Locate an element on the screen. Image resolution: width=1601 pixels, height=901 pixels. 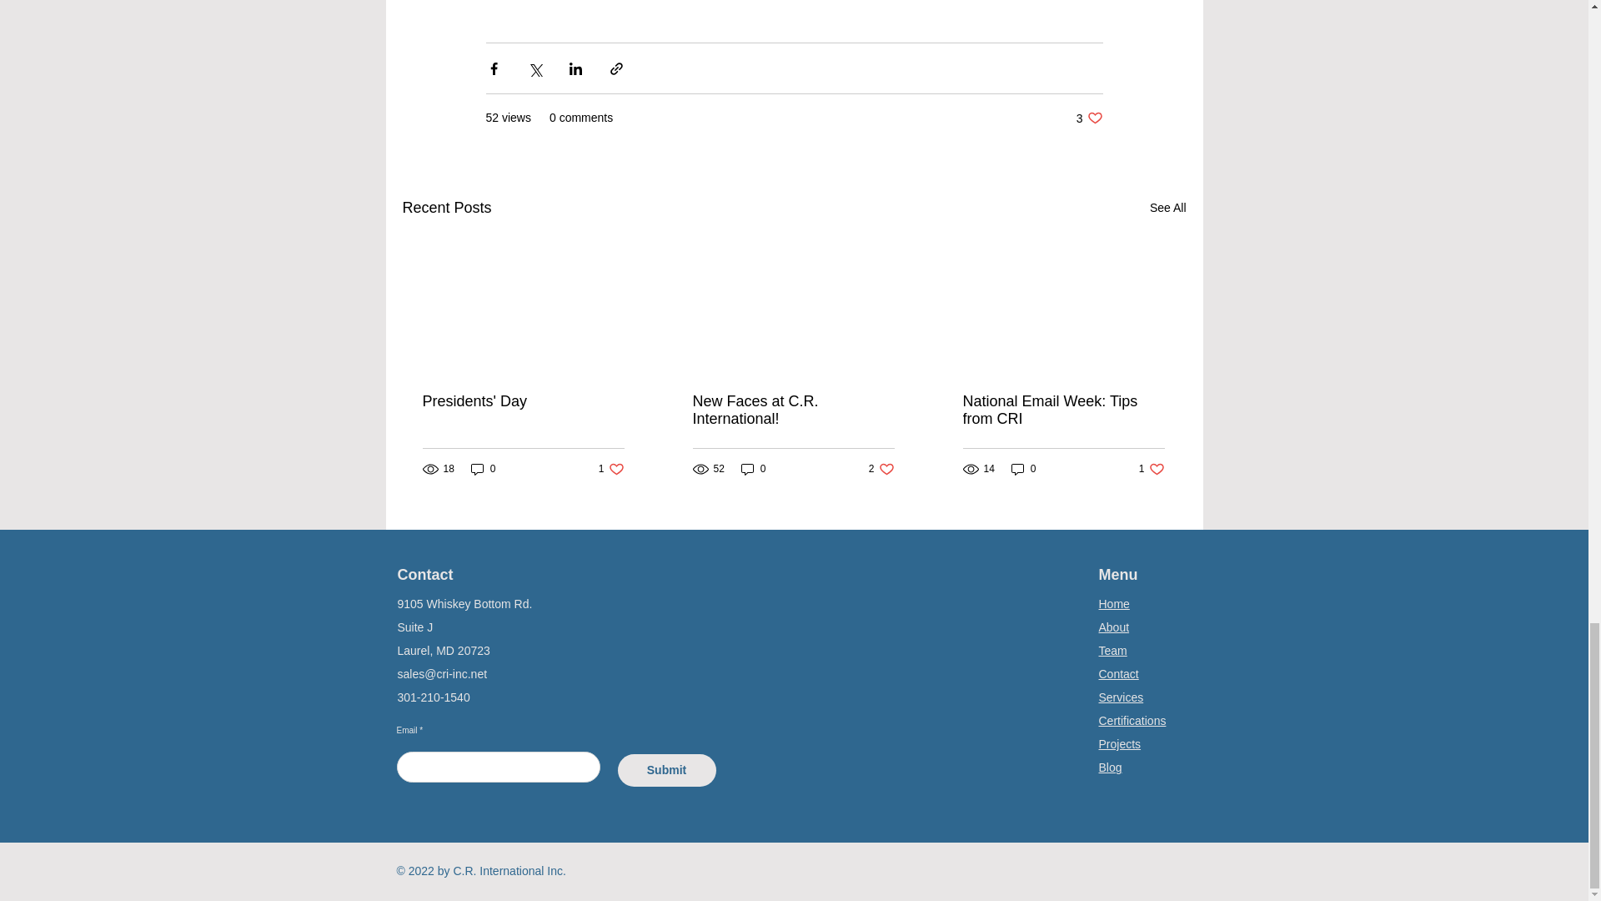
National Email Week: Tips from CRI is located at coordinates (1121, 697).